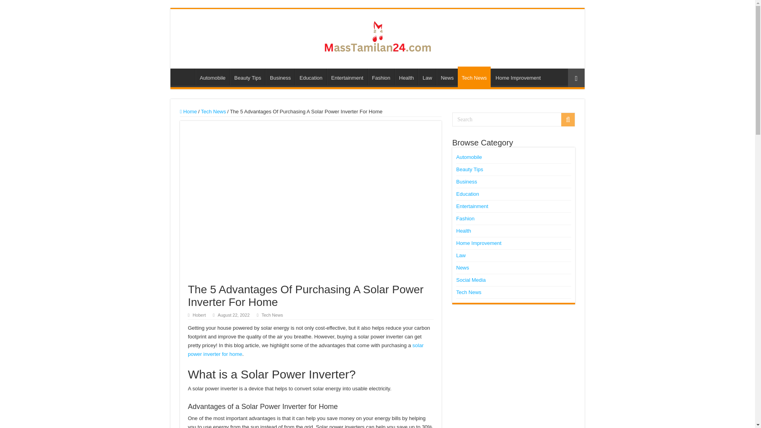 The image size is (761, 428). I want to click on Law, so click(427, 76).